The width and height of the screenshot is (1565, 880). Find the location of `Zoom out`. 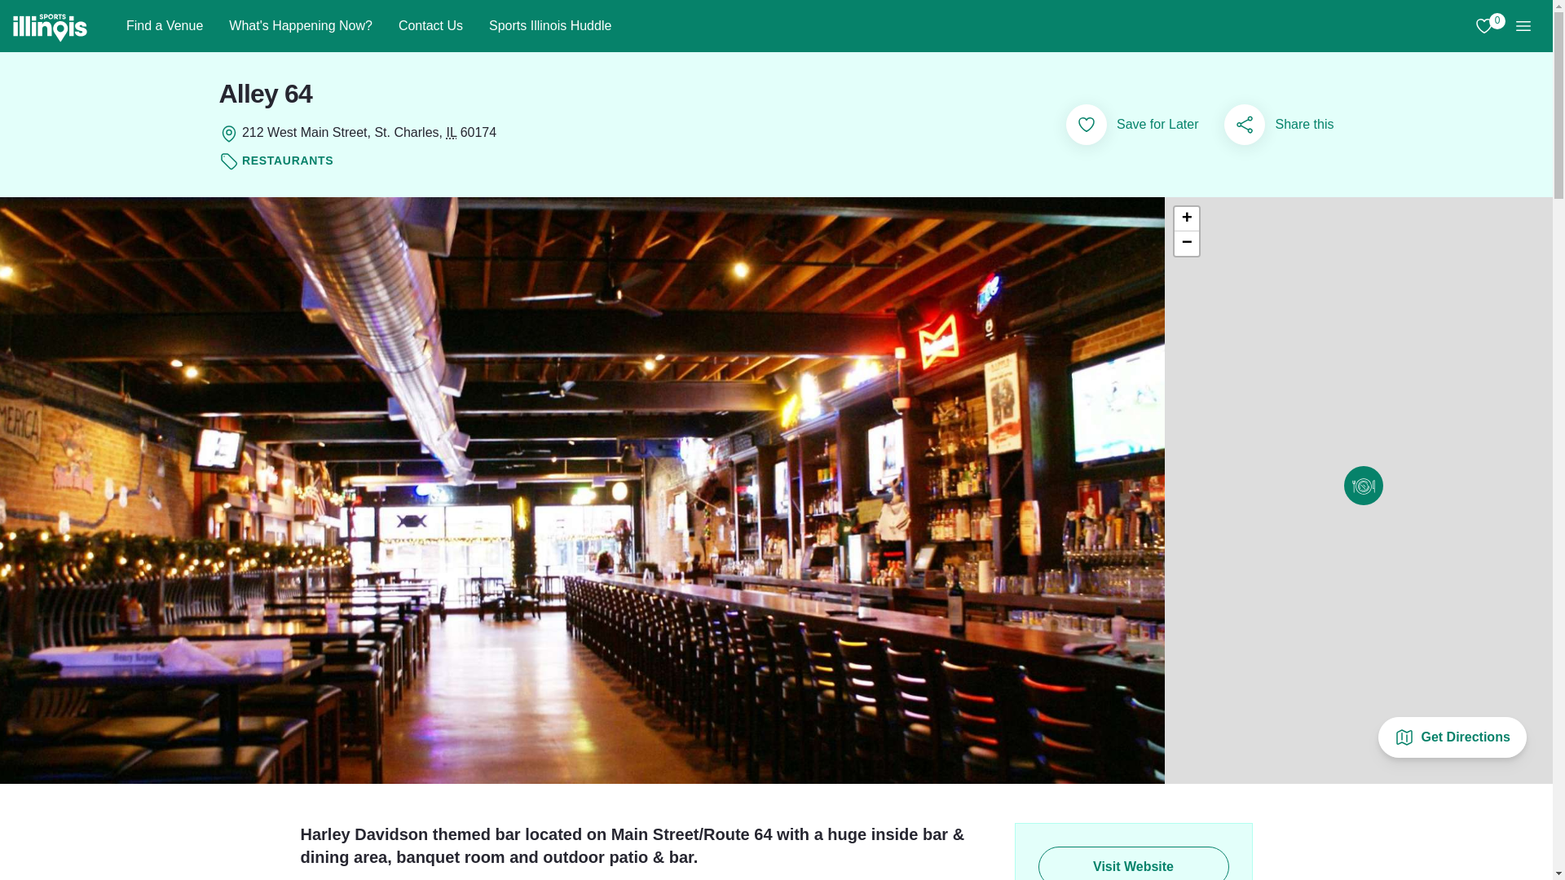

Zoom out is located at coordinates (1187, 244).